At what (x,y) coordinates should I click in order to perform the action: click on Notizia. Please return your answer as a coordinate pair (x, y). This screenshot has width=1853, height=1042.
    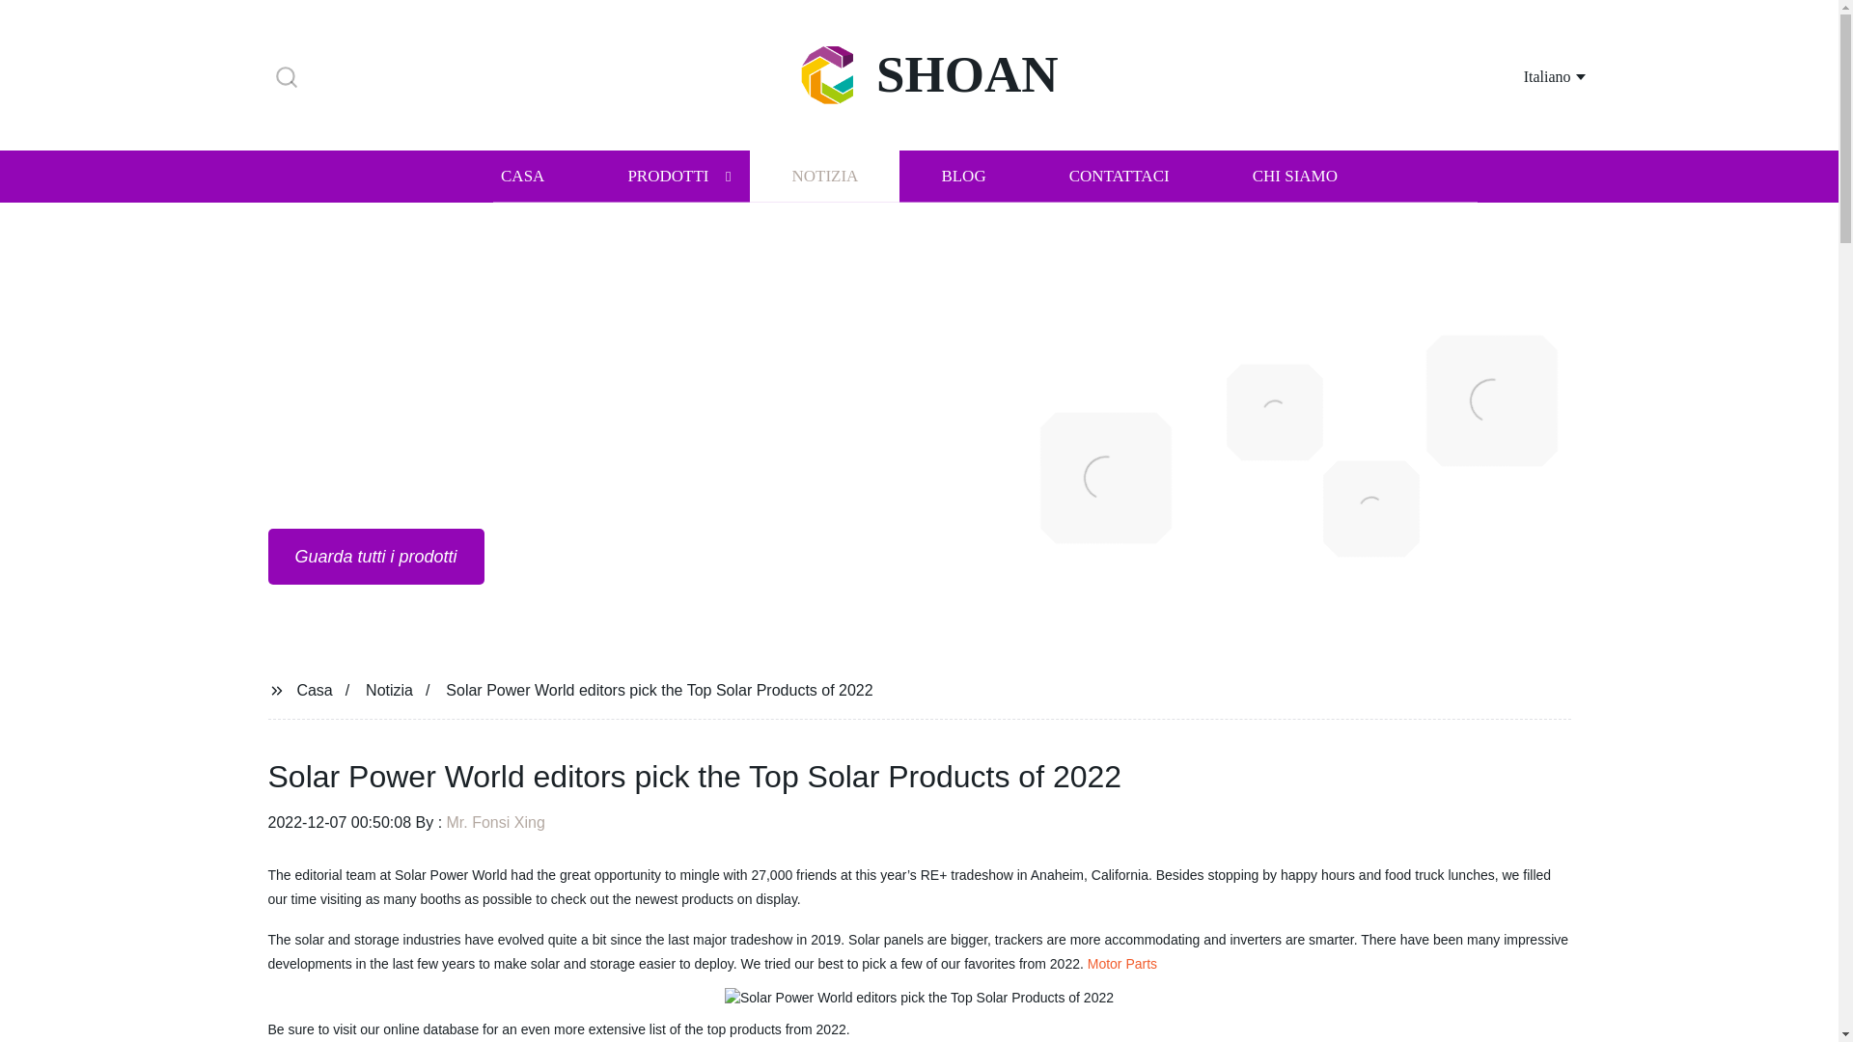
    Looking at the image, I should click on (389, 689).